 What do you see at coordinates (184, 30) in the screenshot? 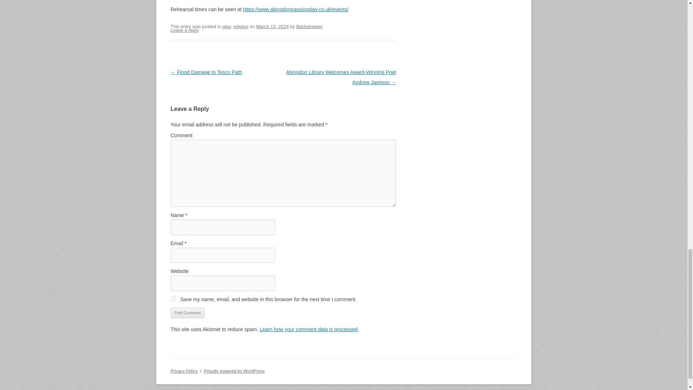
I see `Leave a reply` at bounding box center [184, 30].